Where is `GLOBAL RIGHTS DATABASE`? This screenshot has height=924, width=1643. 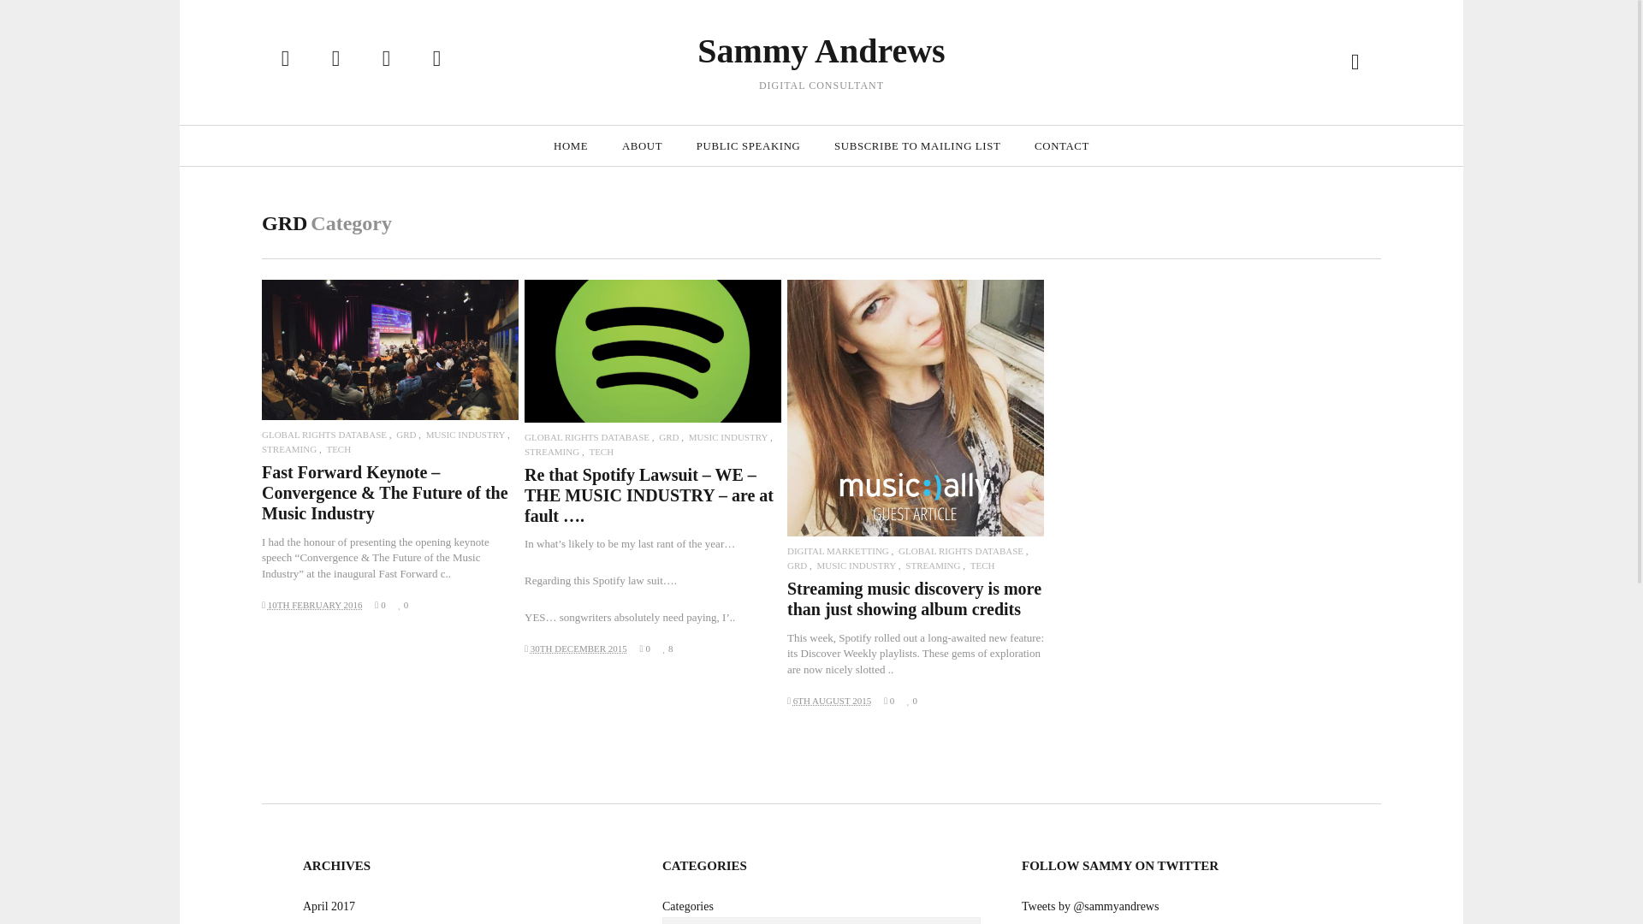
GLOBAL RIGHTS DATABASE is located at coordinates (961, 551).